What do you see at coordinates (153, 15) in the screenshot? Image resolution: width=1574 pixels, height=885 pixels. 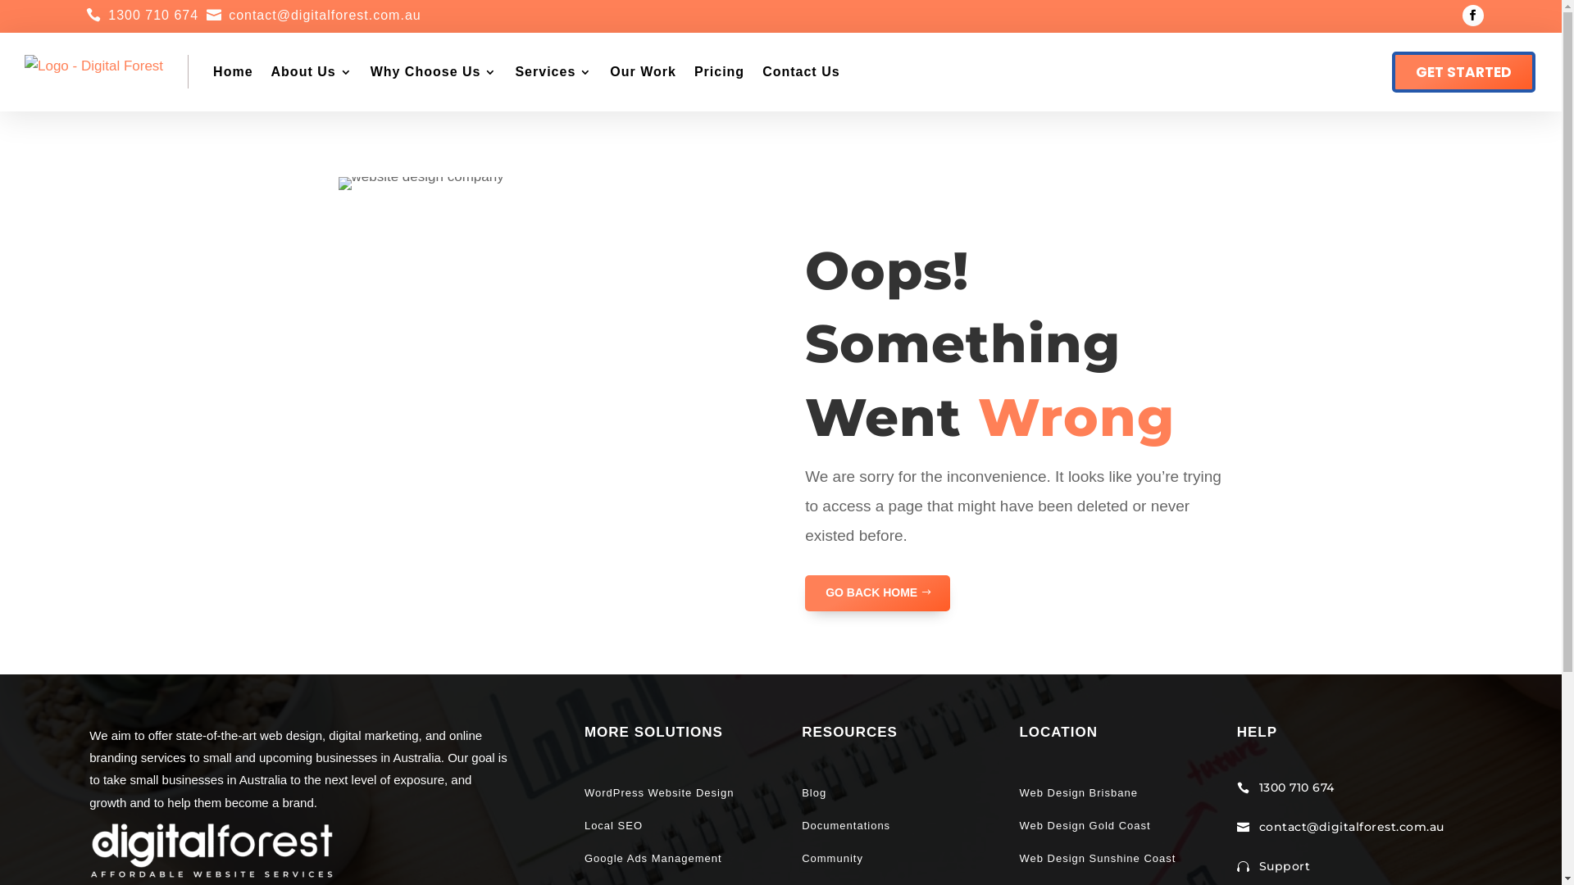 I see `1300 710 674` at bounding box center [153, 15].